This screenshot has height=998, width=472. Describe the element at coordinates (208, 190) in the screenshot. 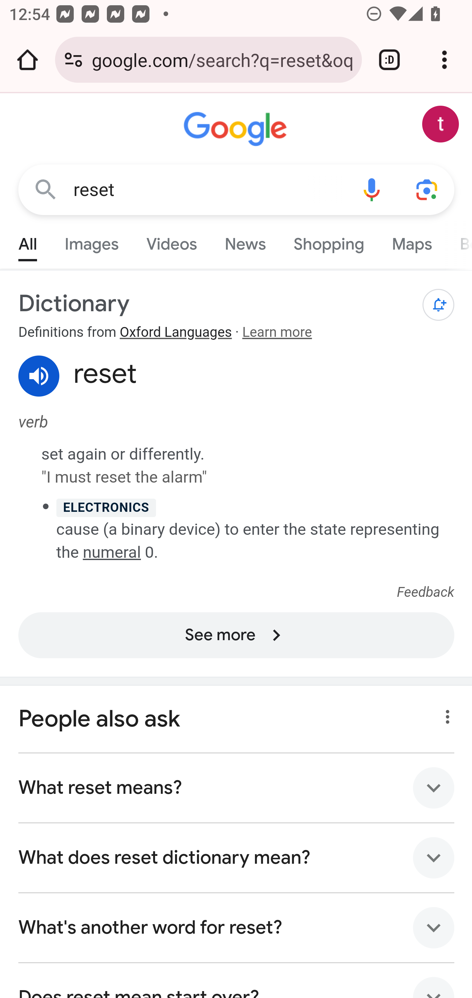

I see `reset` at that location.